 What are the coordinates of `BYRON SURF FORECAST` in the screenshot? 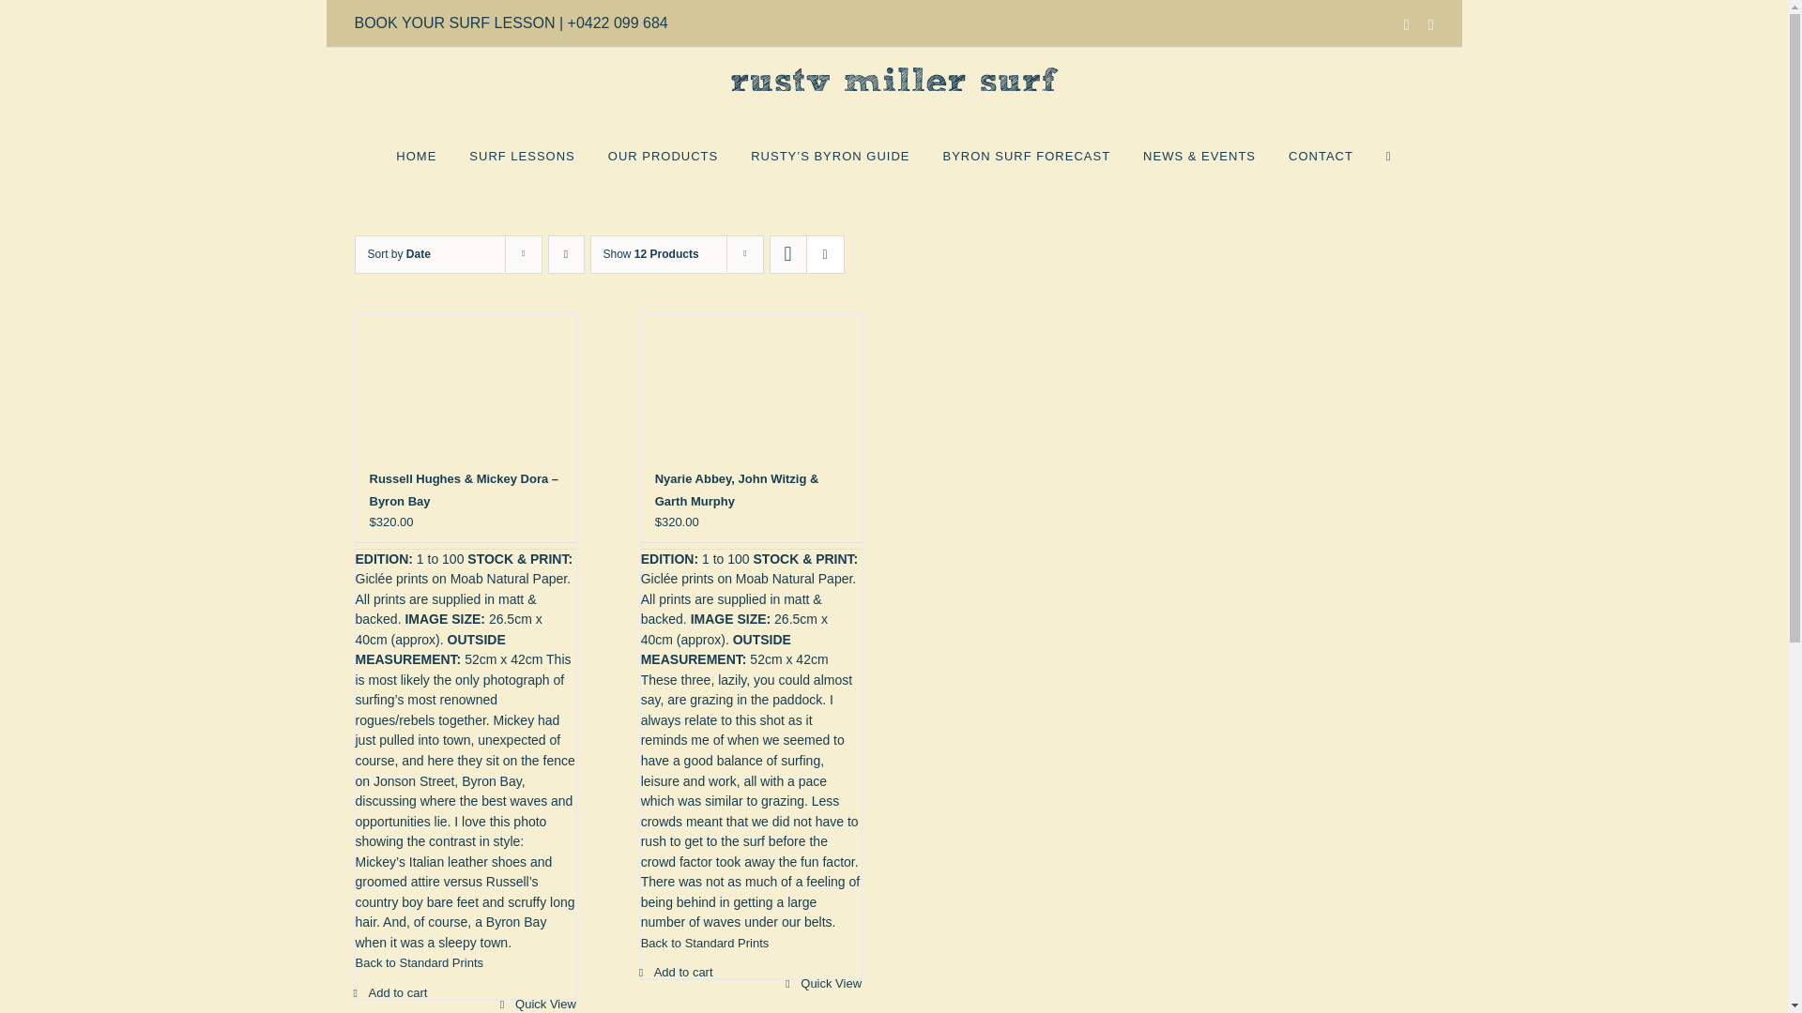 It's located at (1026, 155).